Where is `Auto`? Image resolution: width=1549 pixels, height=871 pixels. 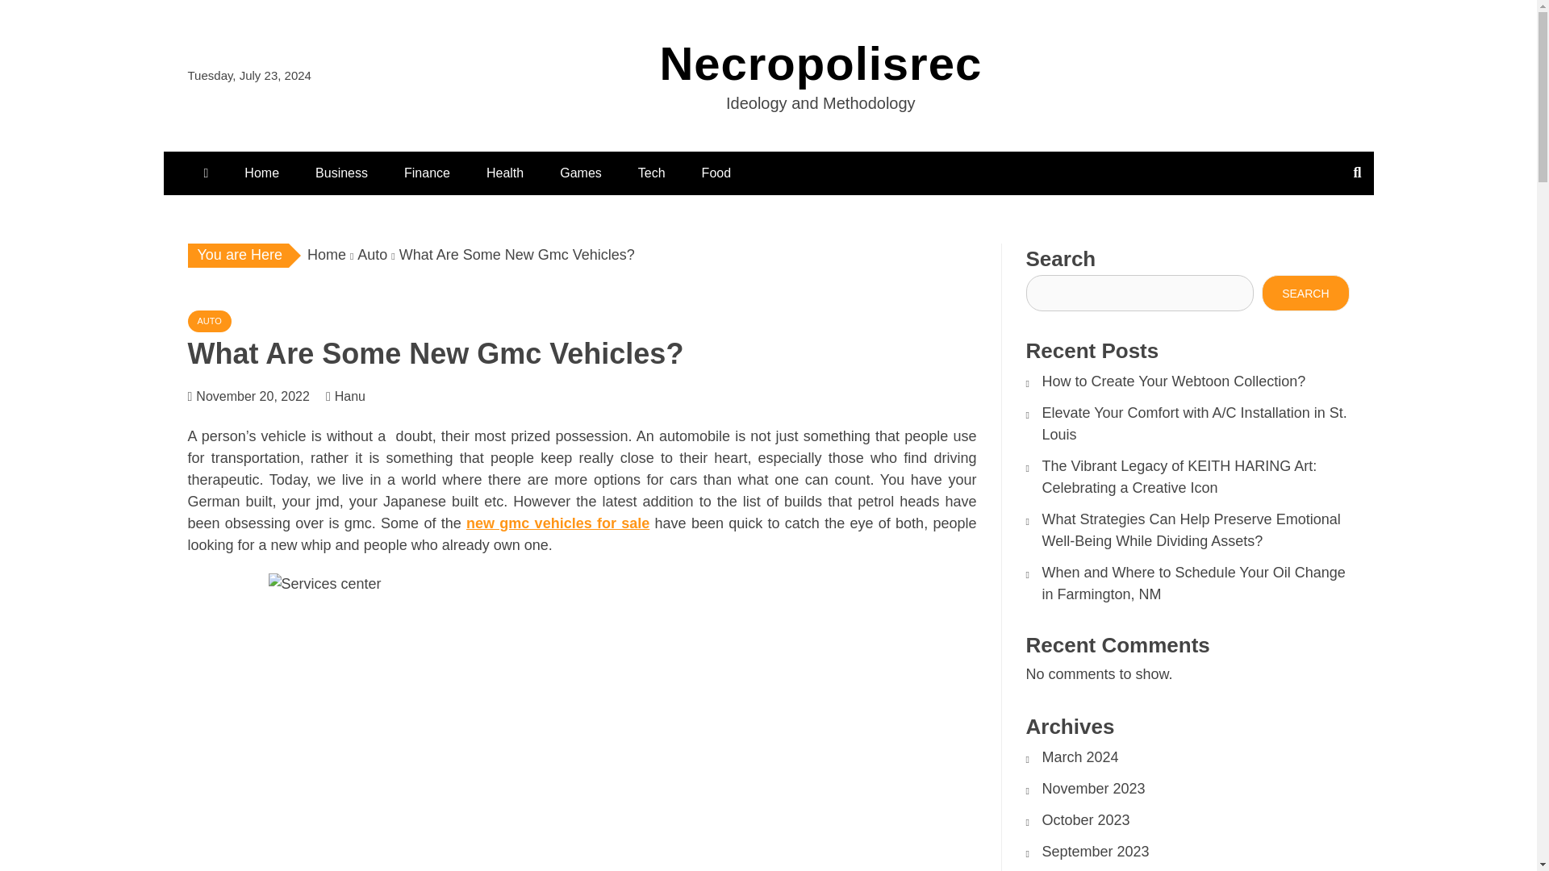 Auto is located at coordinates (373, 255).